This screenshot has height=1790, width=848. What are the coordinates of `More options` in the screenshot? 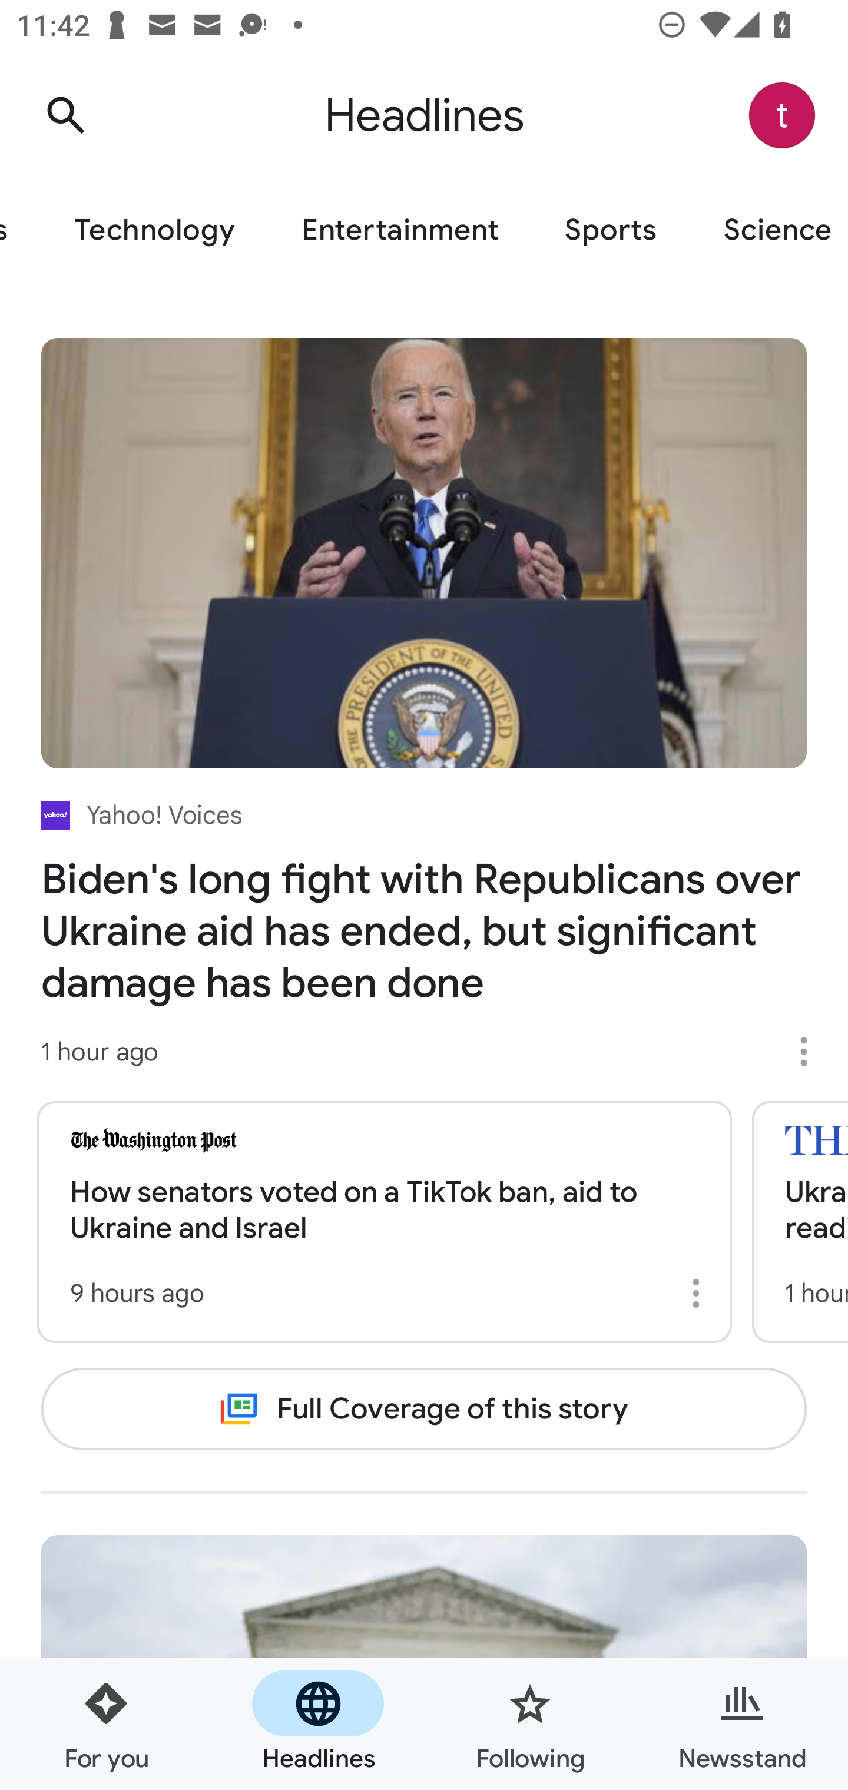 It's located at (811, 1052).